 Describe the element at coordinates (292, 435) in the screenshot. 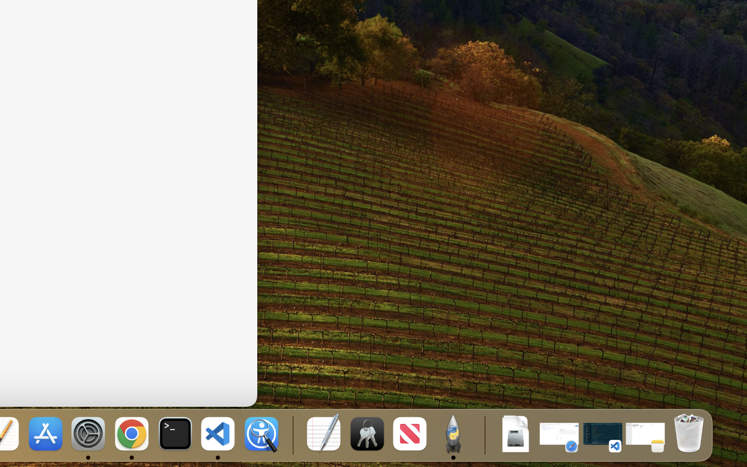

I see `0.4285714328289032` at that location.